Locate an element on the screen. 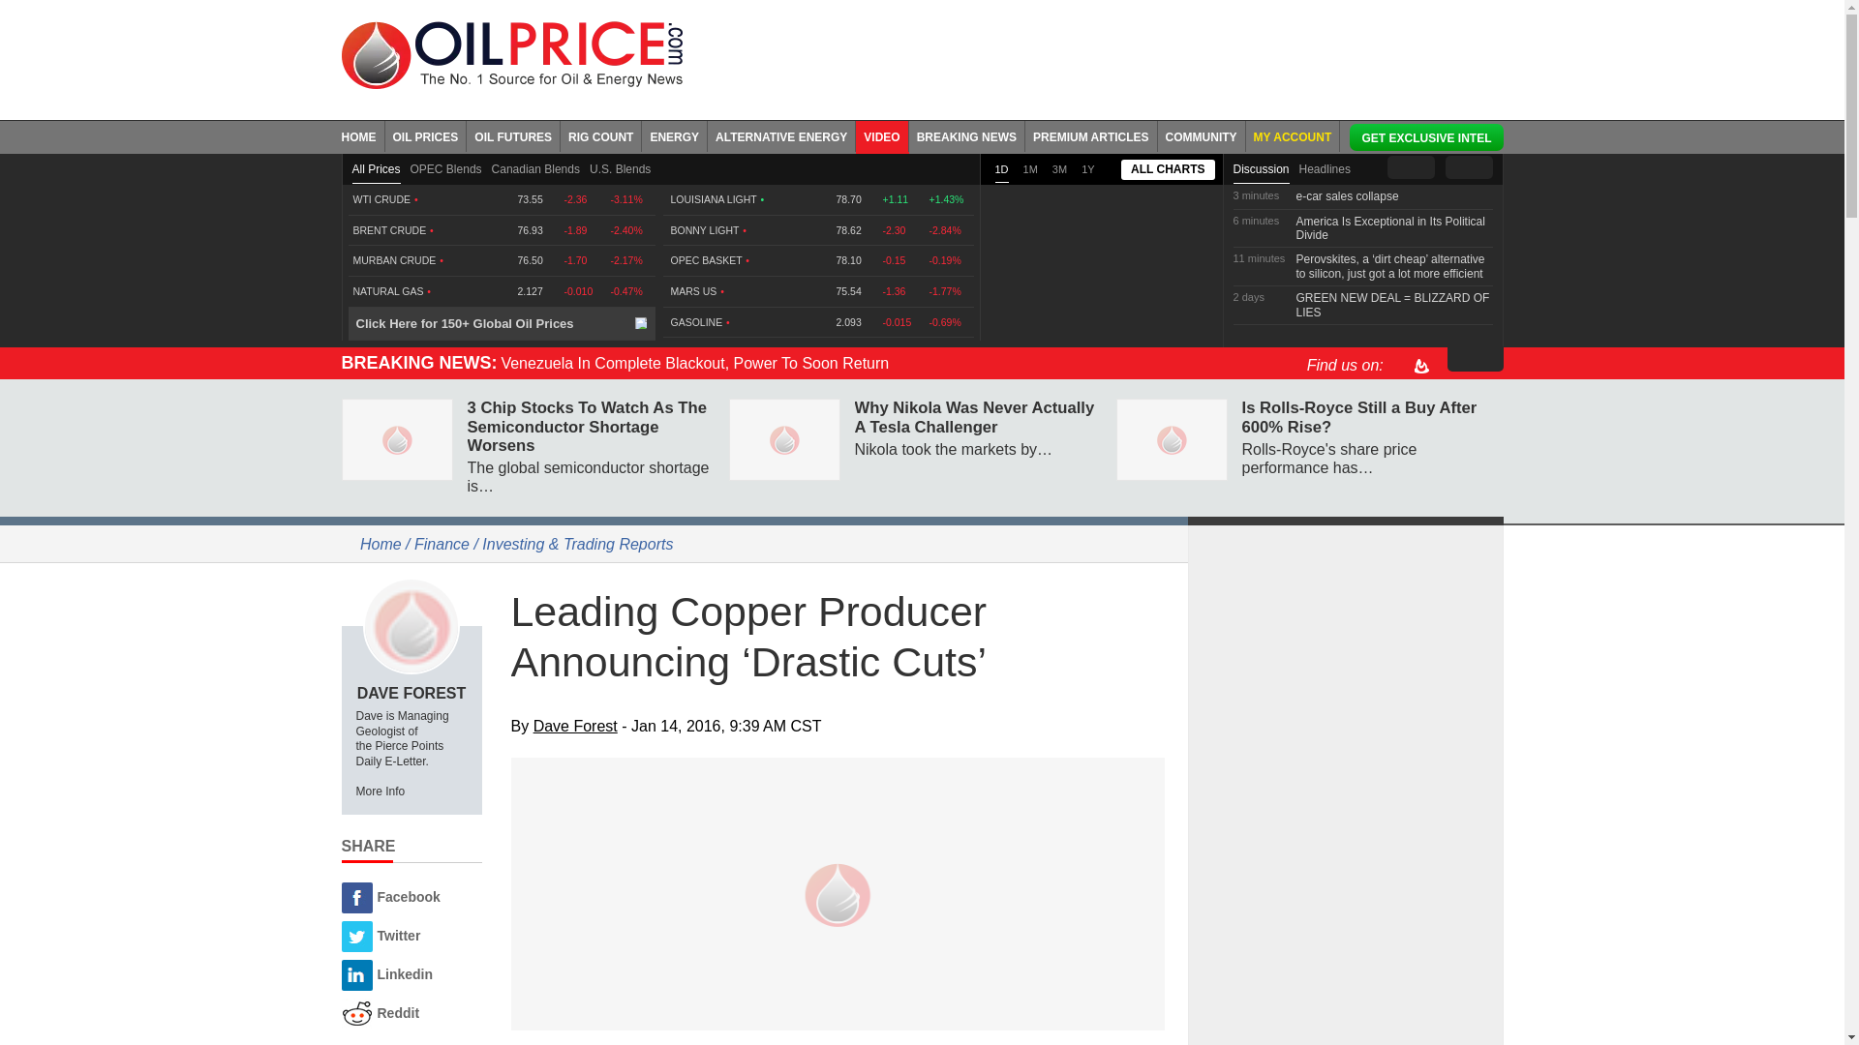 Image resolution: width=1859 pixels, height=1045 pixels. MY ACCOUNT is located at coordinates (1293, 135).